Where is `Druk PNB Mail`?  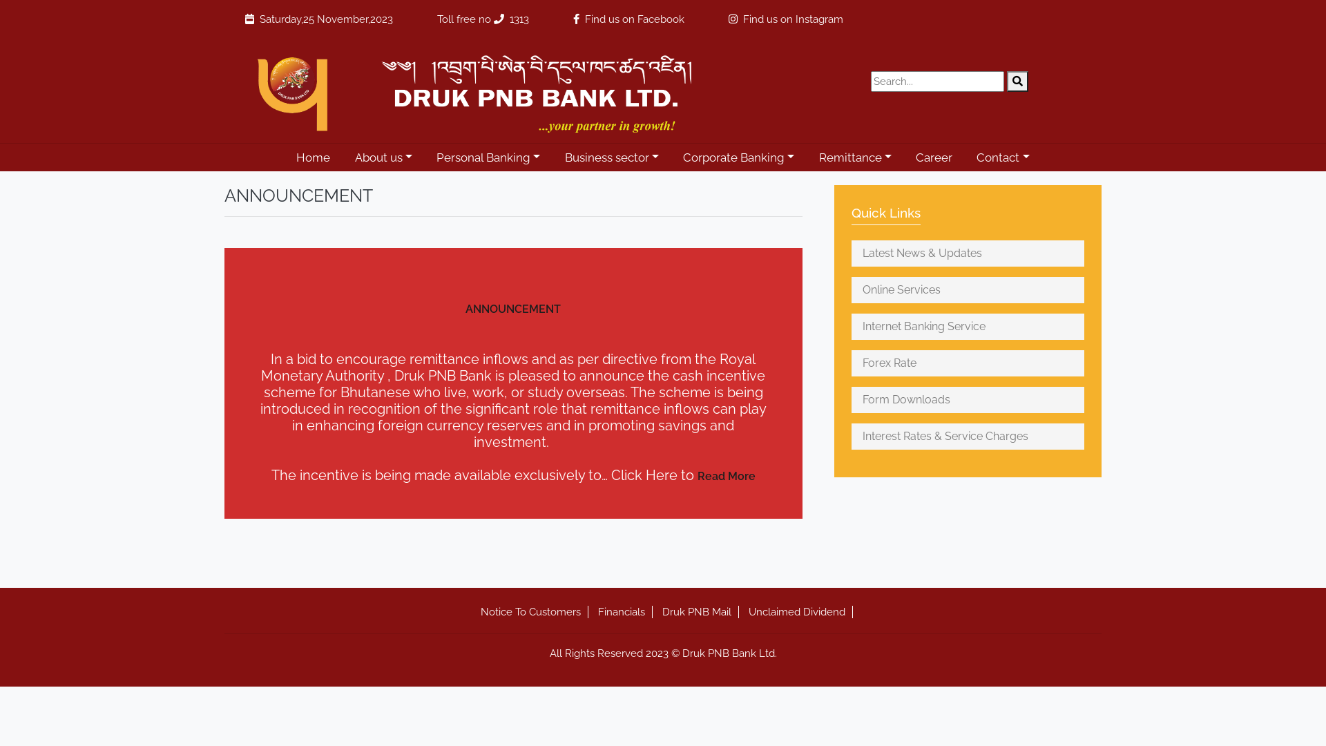
Druk PNB Mail is located at coordinates (696, 612).